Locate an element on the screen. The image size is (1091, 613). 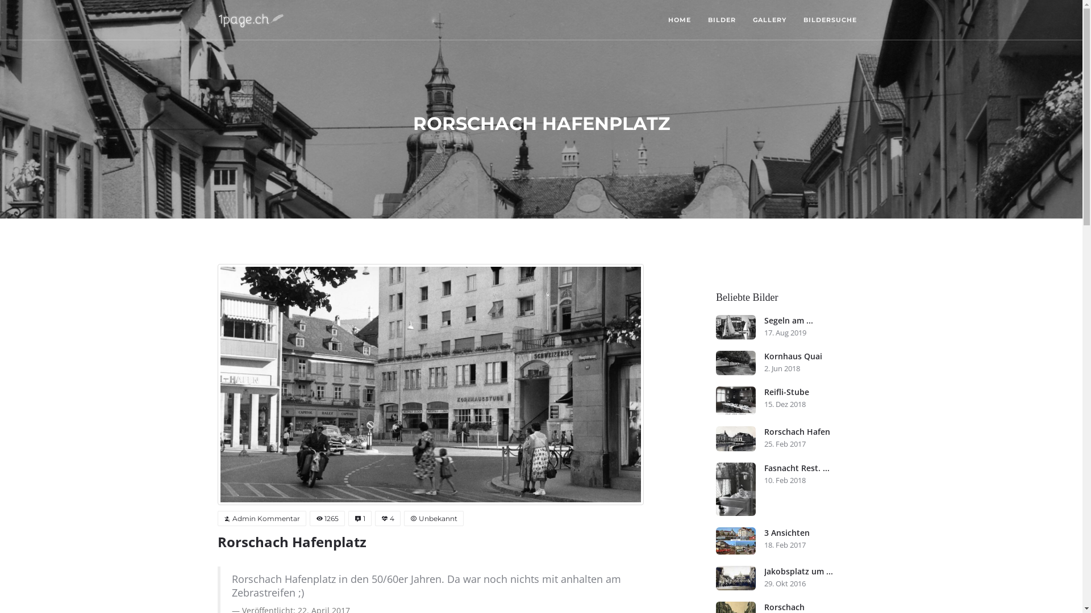
1 is located at coordinates (359, 519).